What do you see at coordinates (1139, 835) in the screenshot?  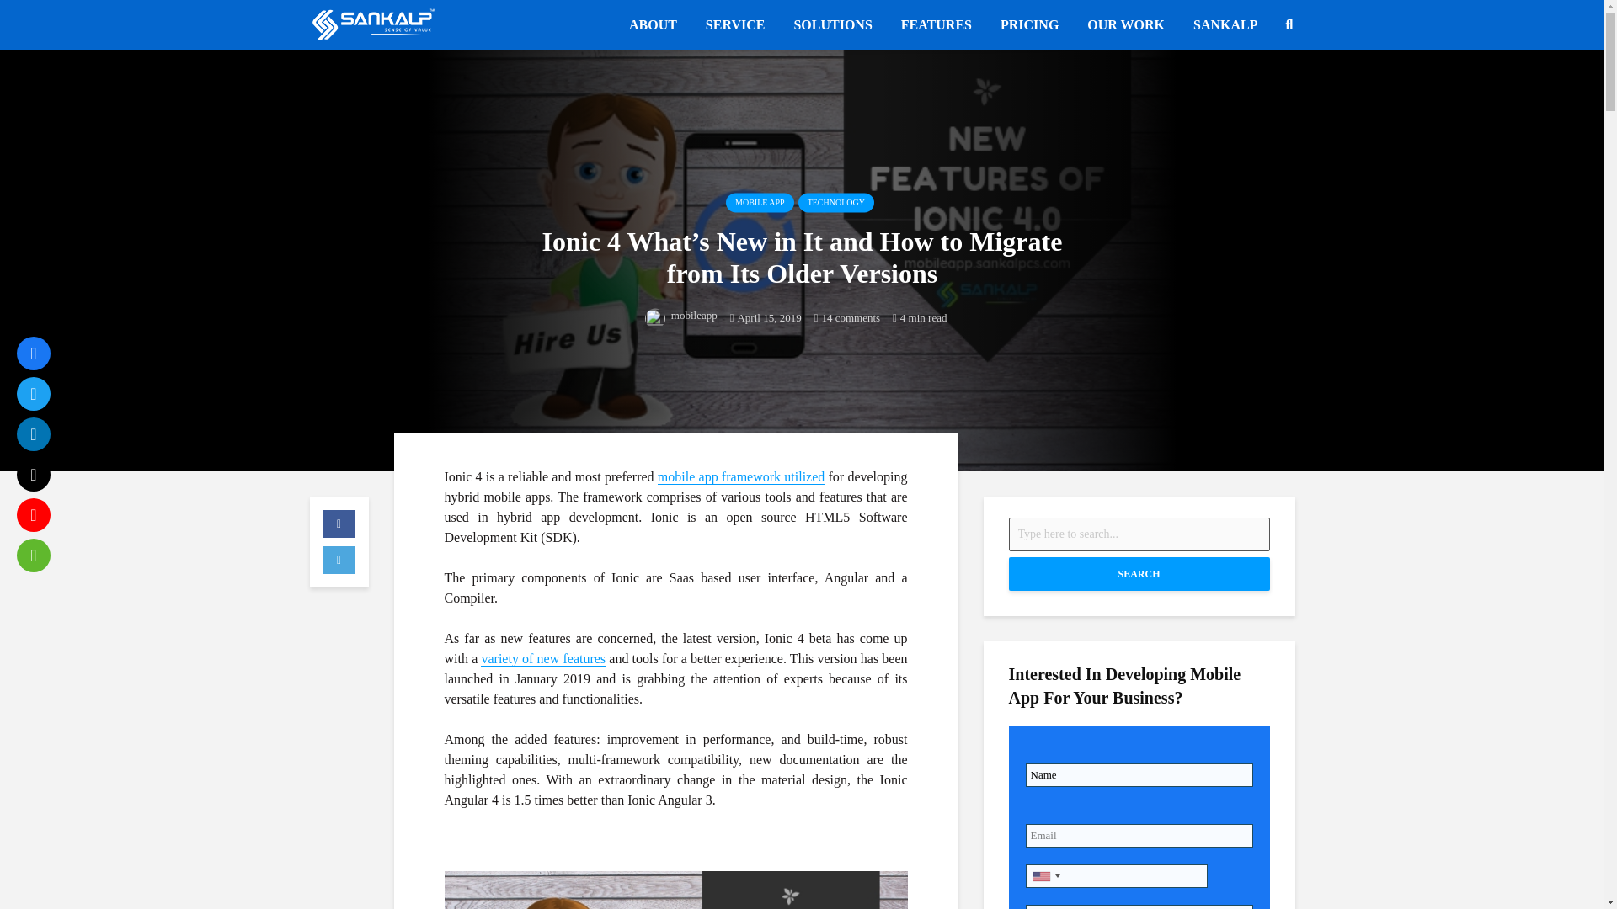 I see `Email` at bounding box center [1139, 835].